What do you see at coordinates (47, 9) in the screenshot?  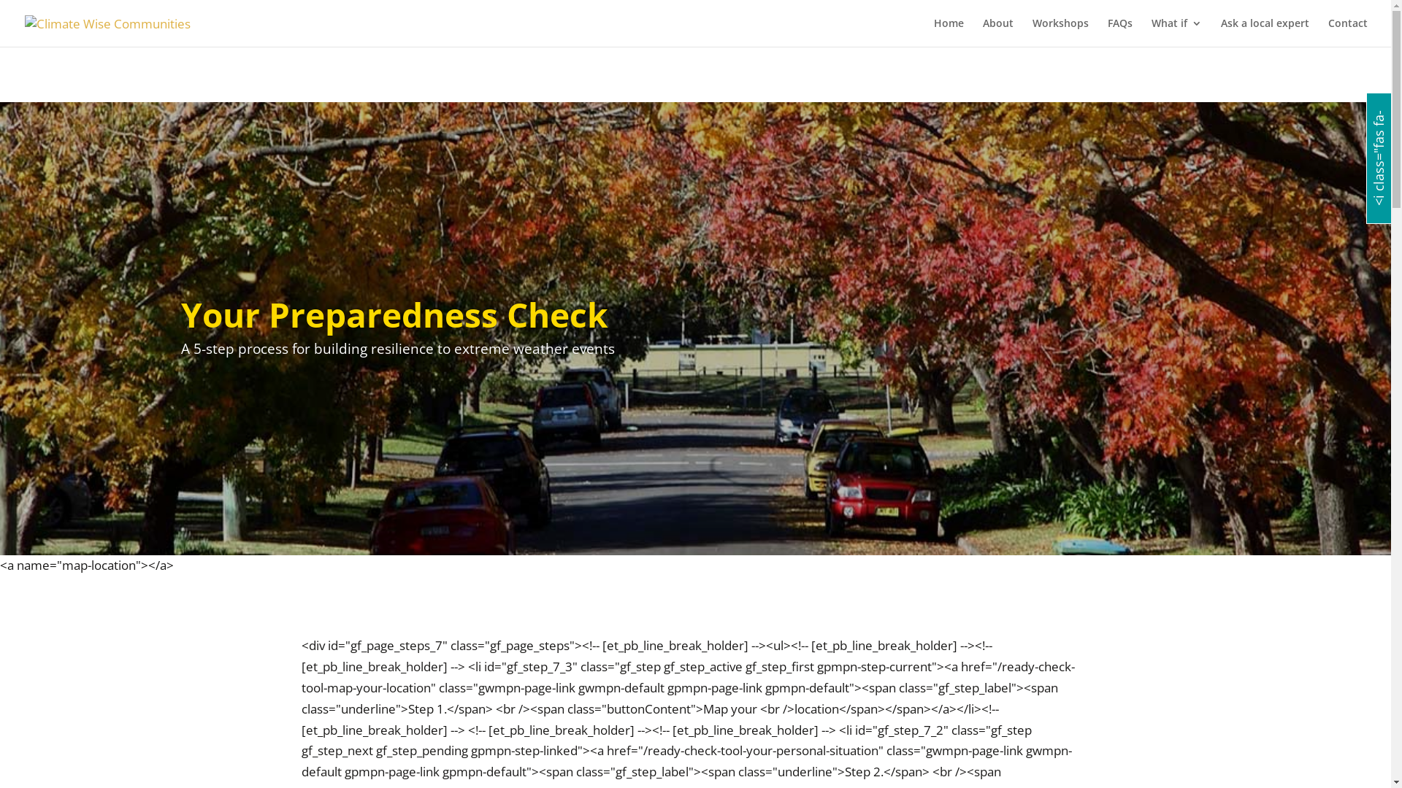 I see `Check my property` at bounding box center [47, 9].